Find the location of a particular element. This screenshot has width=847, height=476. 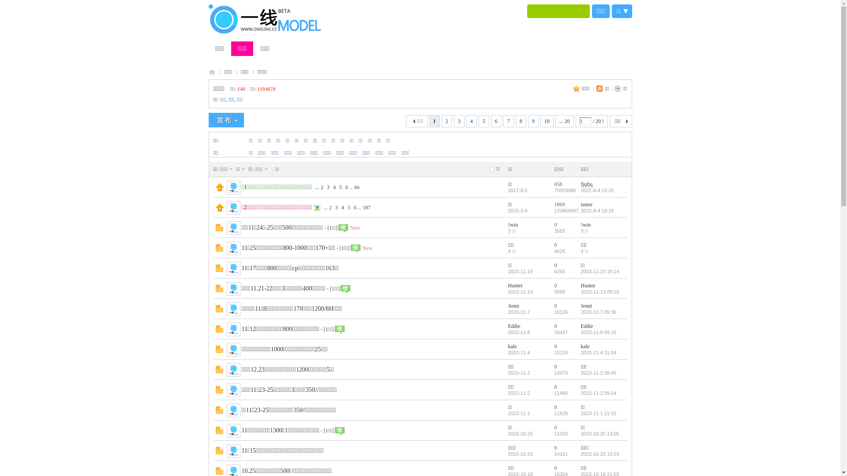

6 is located at coordinates (355, 208).